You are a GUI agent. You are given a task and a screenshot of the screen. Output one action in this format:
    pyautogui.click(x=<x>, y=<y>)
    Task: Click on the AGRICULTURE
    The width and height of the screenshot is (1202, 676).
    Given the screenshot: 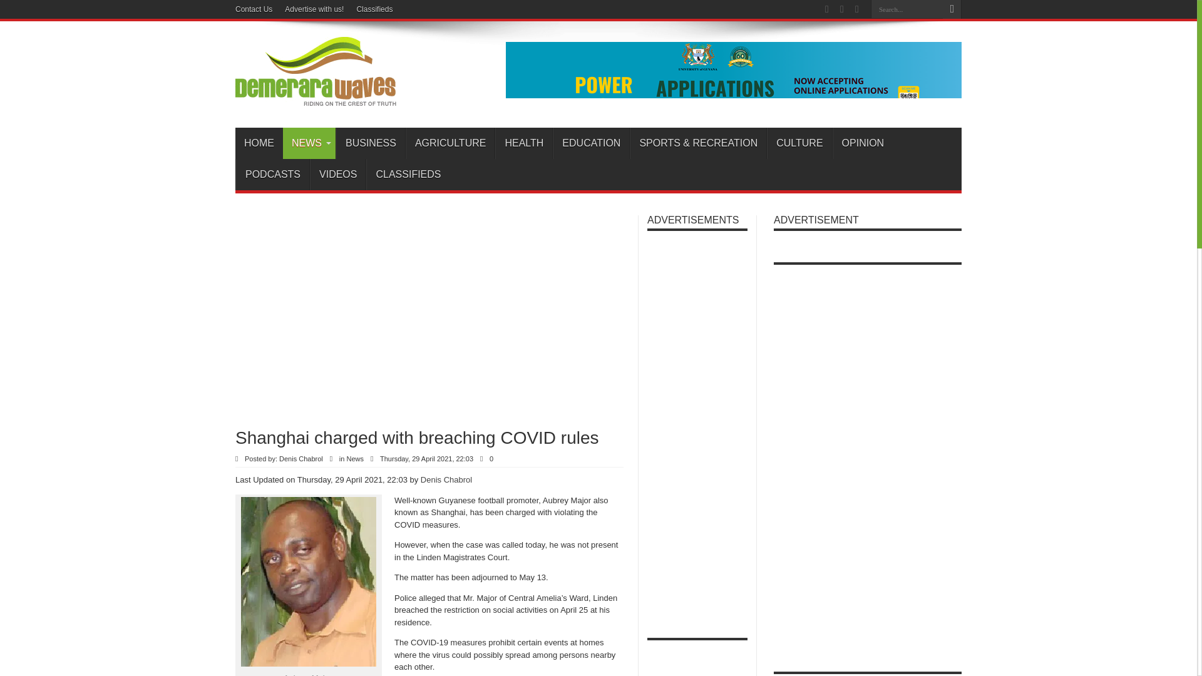 What is the action you would take?
    pyautogui.click(x=451, y=143)
    